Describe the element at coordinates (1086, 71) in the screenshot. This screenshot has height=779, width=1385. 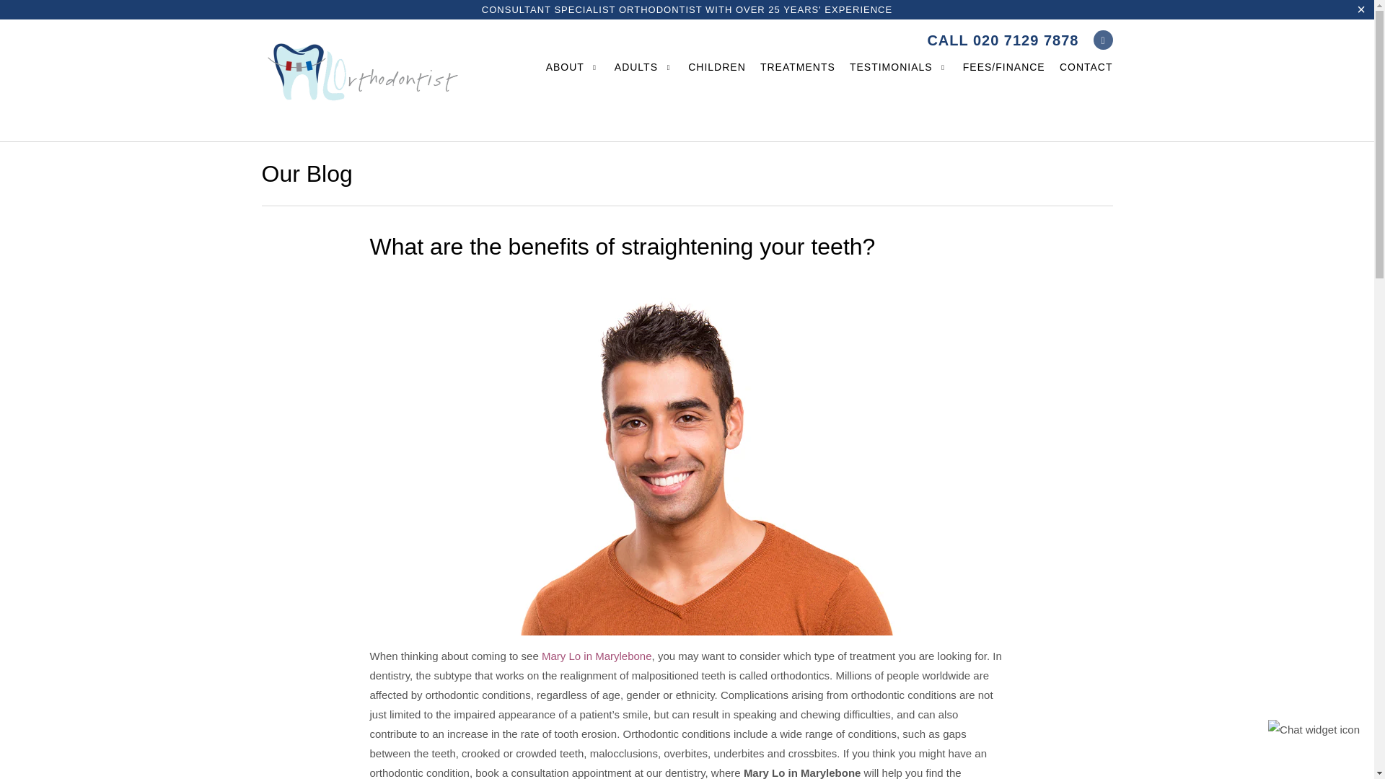
I see `CONTACT` at that location.